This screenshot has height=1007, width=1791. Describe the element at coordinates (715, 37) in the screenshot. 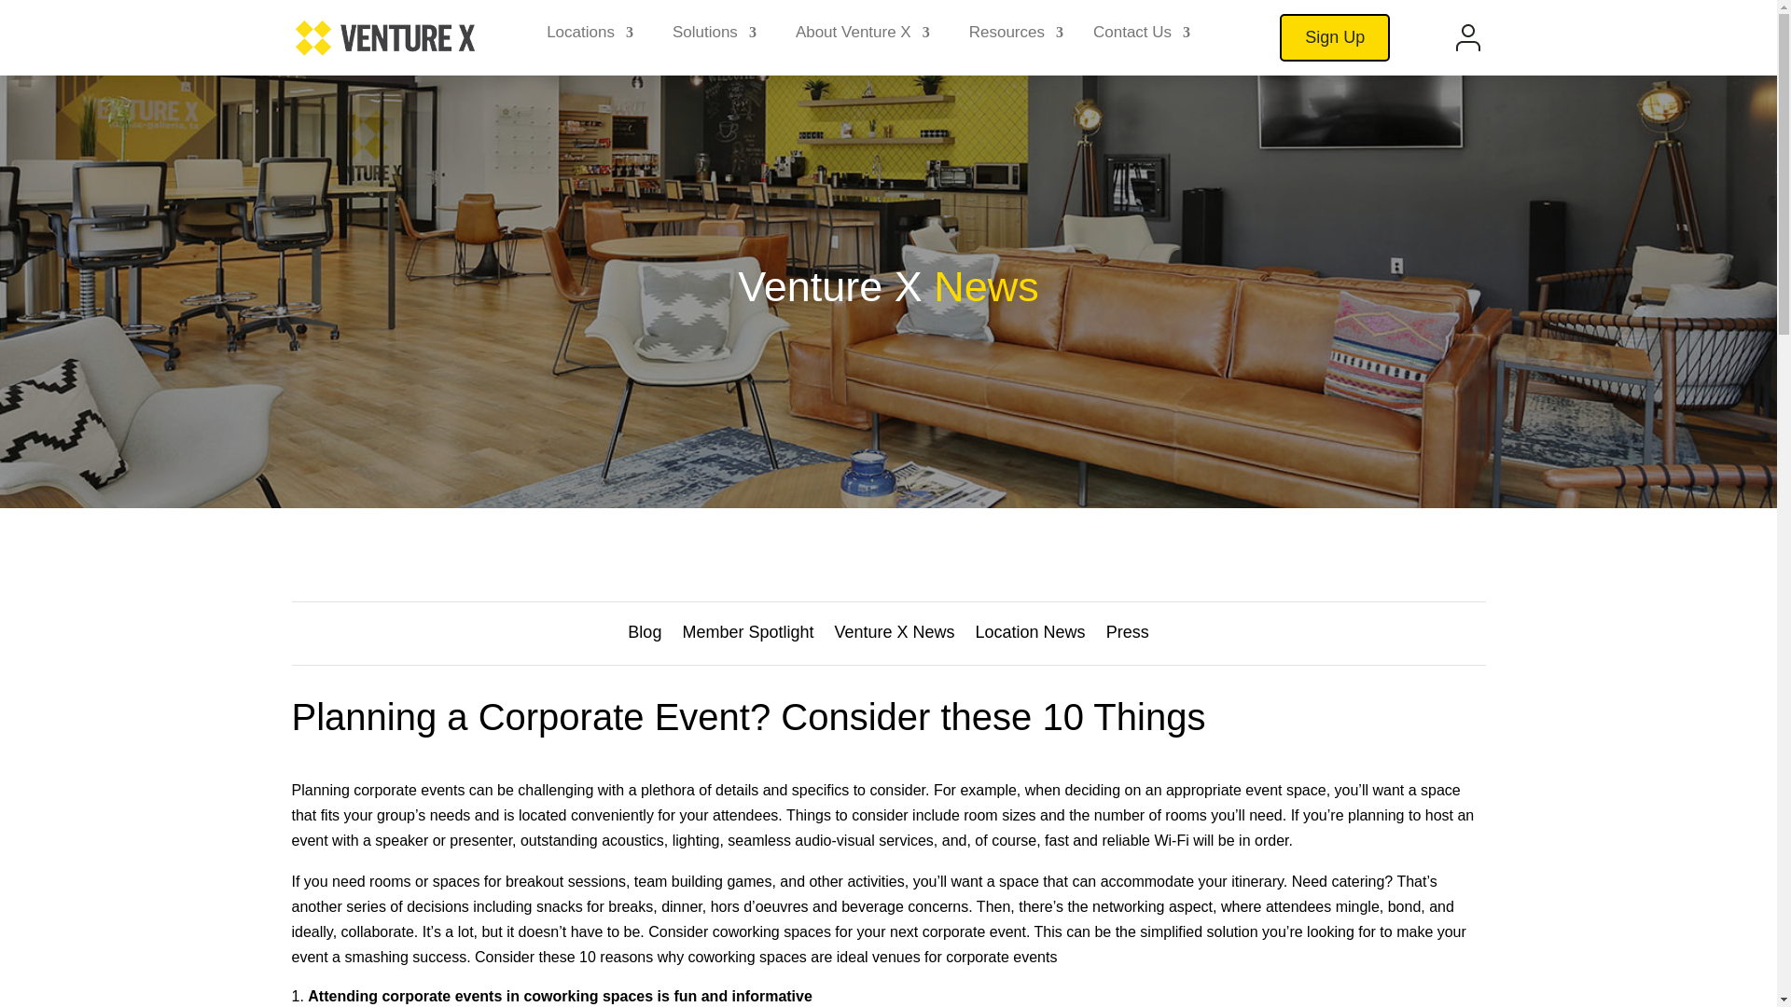

I see `Solutions` at that location.